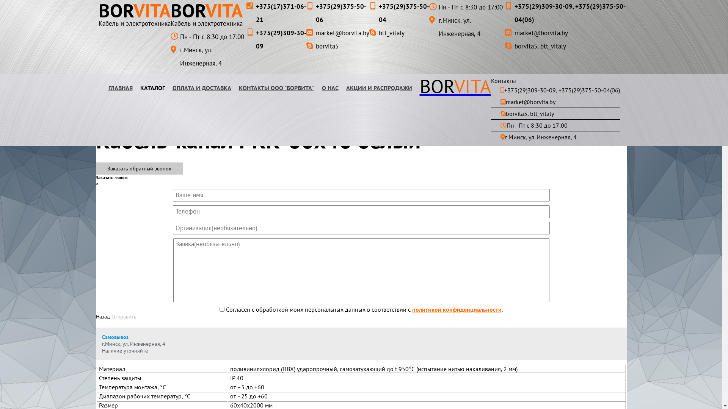 The width and height of the screenshot is (728, 409). I want to click on BORVITA, so click(209, 11).